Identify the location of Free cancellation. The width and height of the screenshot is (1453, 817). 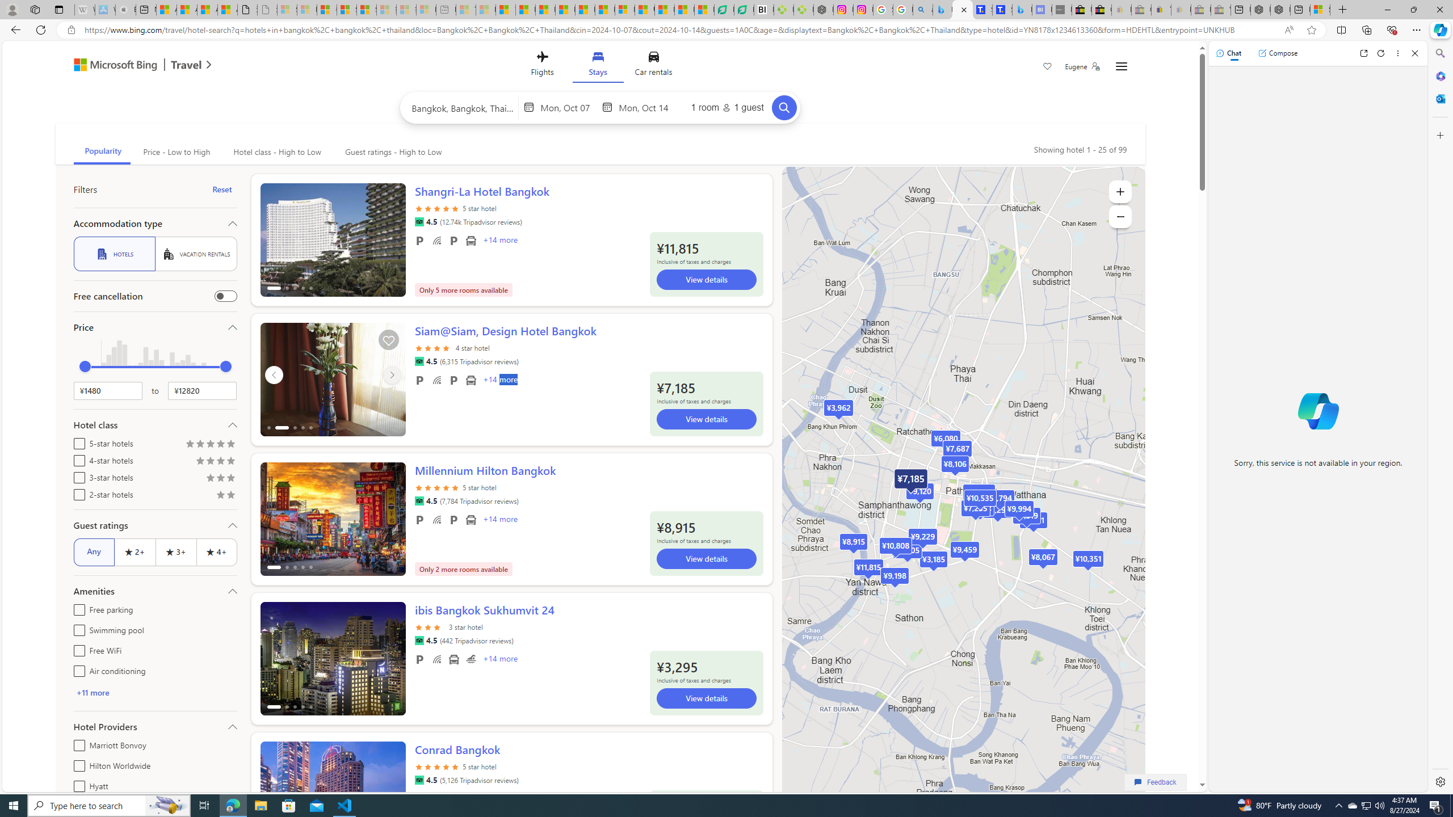
(225, 296).